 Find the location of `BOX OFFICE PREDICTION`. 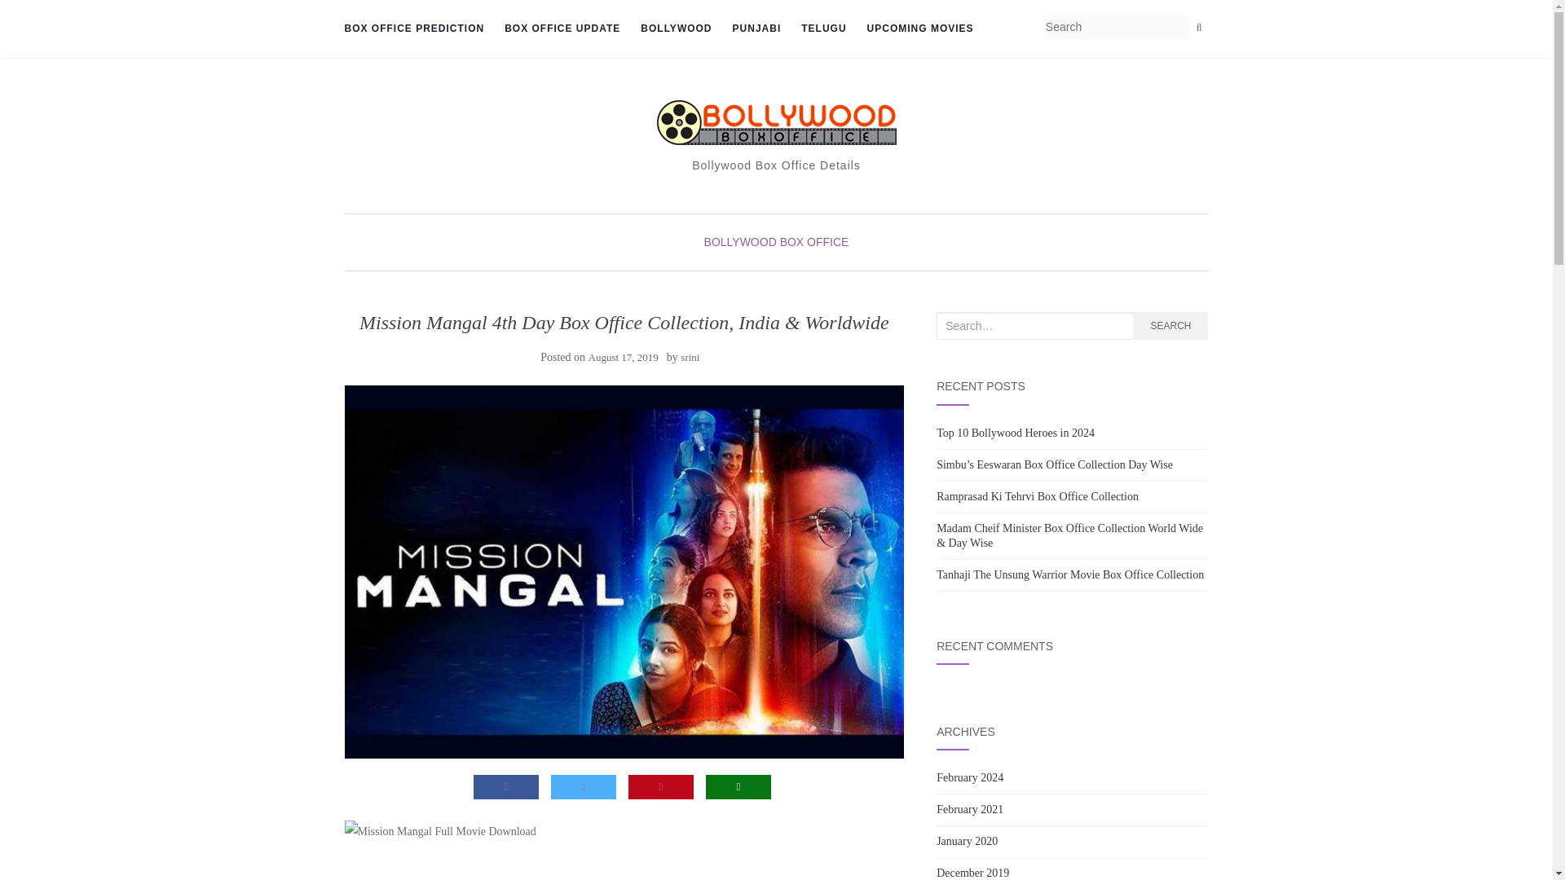

BOX OFFICE PREDICTION is located at coordinates (414, 29).